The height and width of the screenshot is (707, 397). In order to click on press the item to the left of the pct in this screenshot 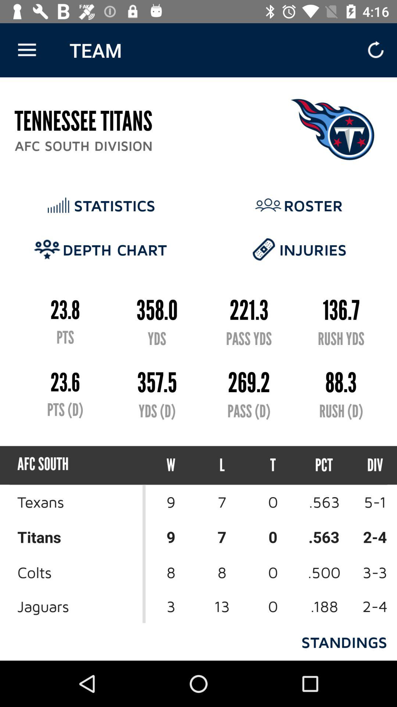, I will do `click(273, 465)`.